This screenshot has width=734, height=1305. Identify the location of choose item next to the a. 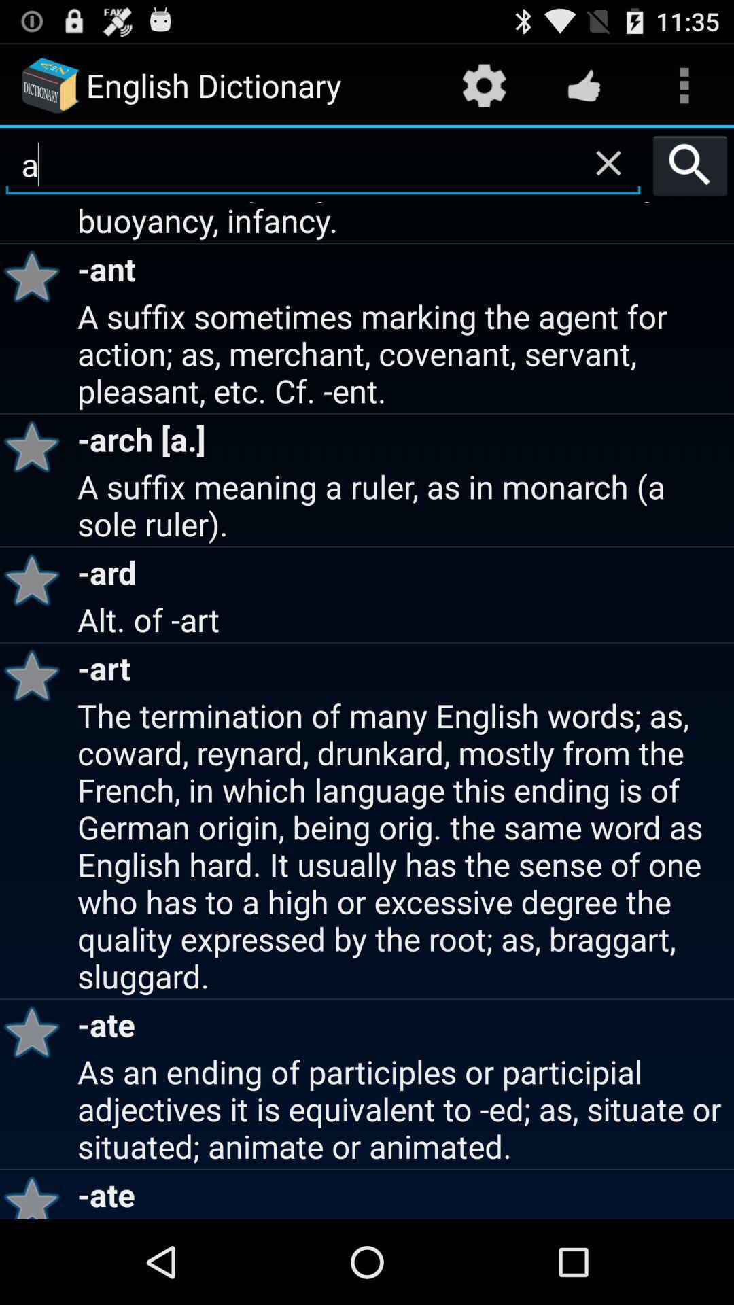
(691, 164).